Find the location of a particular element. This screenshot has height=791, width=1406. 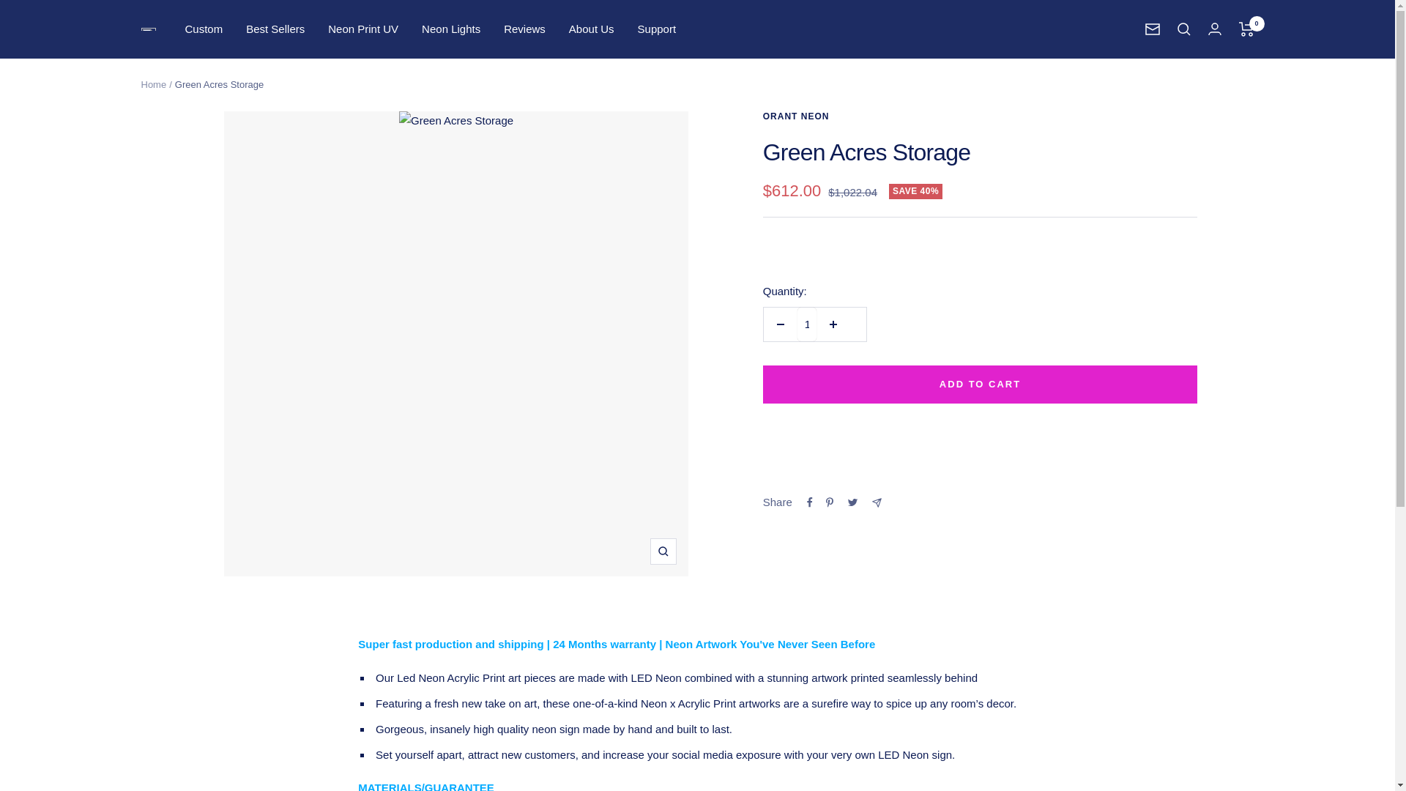

0 is located at coordinates (1246, 29).